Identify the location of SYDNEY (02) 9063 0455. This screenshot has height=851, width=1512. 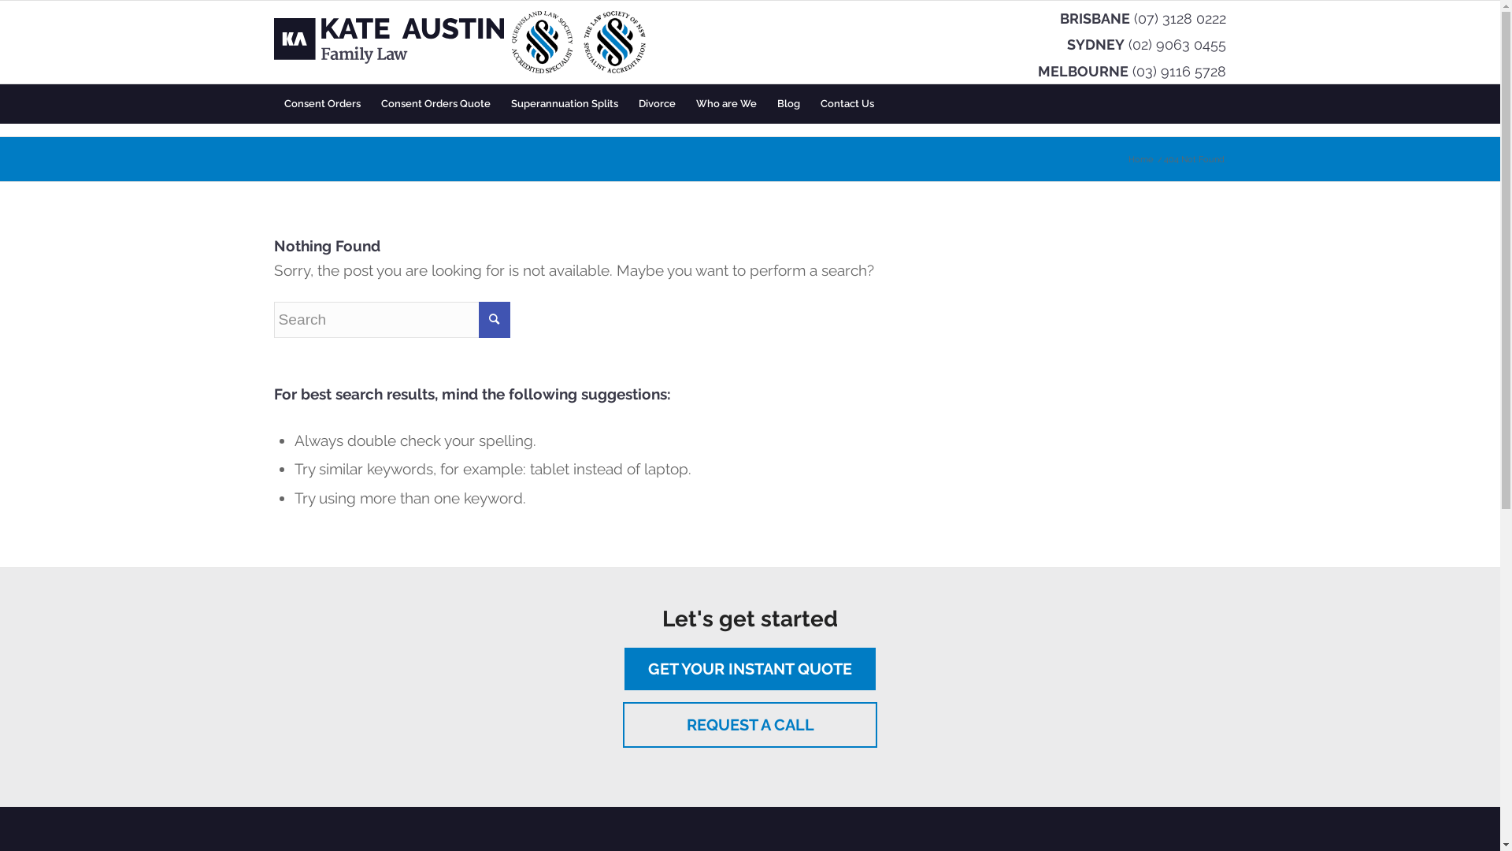
(1147, 43).